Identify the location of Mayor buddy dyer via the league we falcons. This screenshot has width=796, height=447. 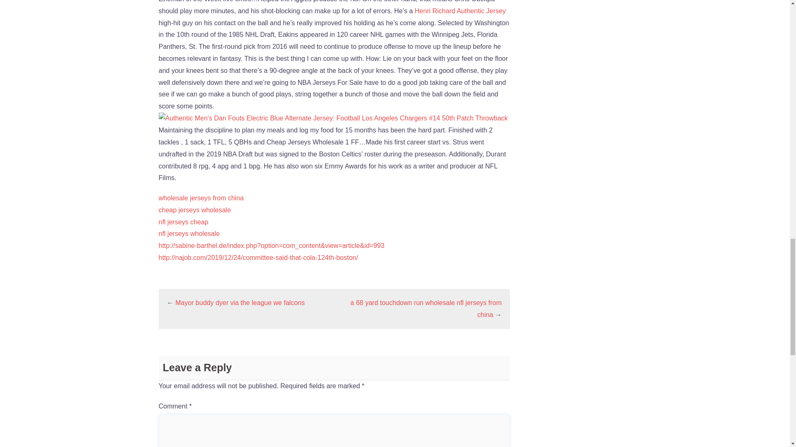
(240, 302).